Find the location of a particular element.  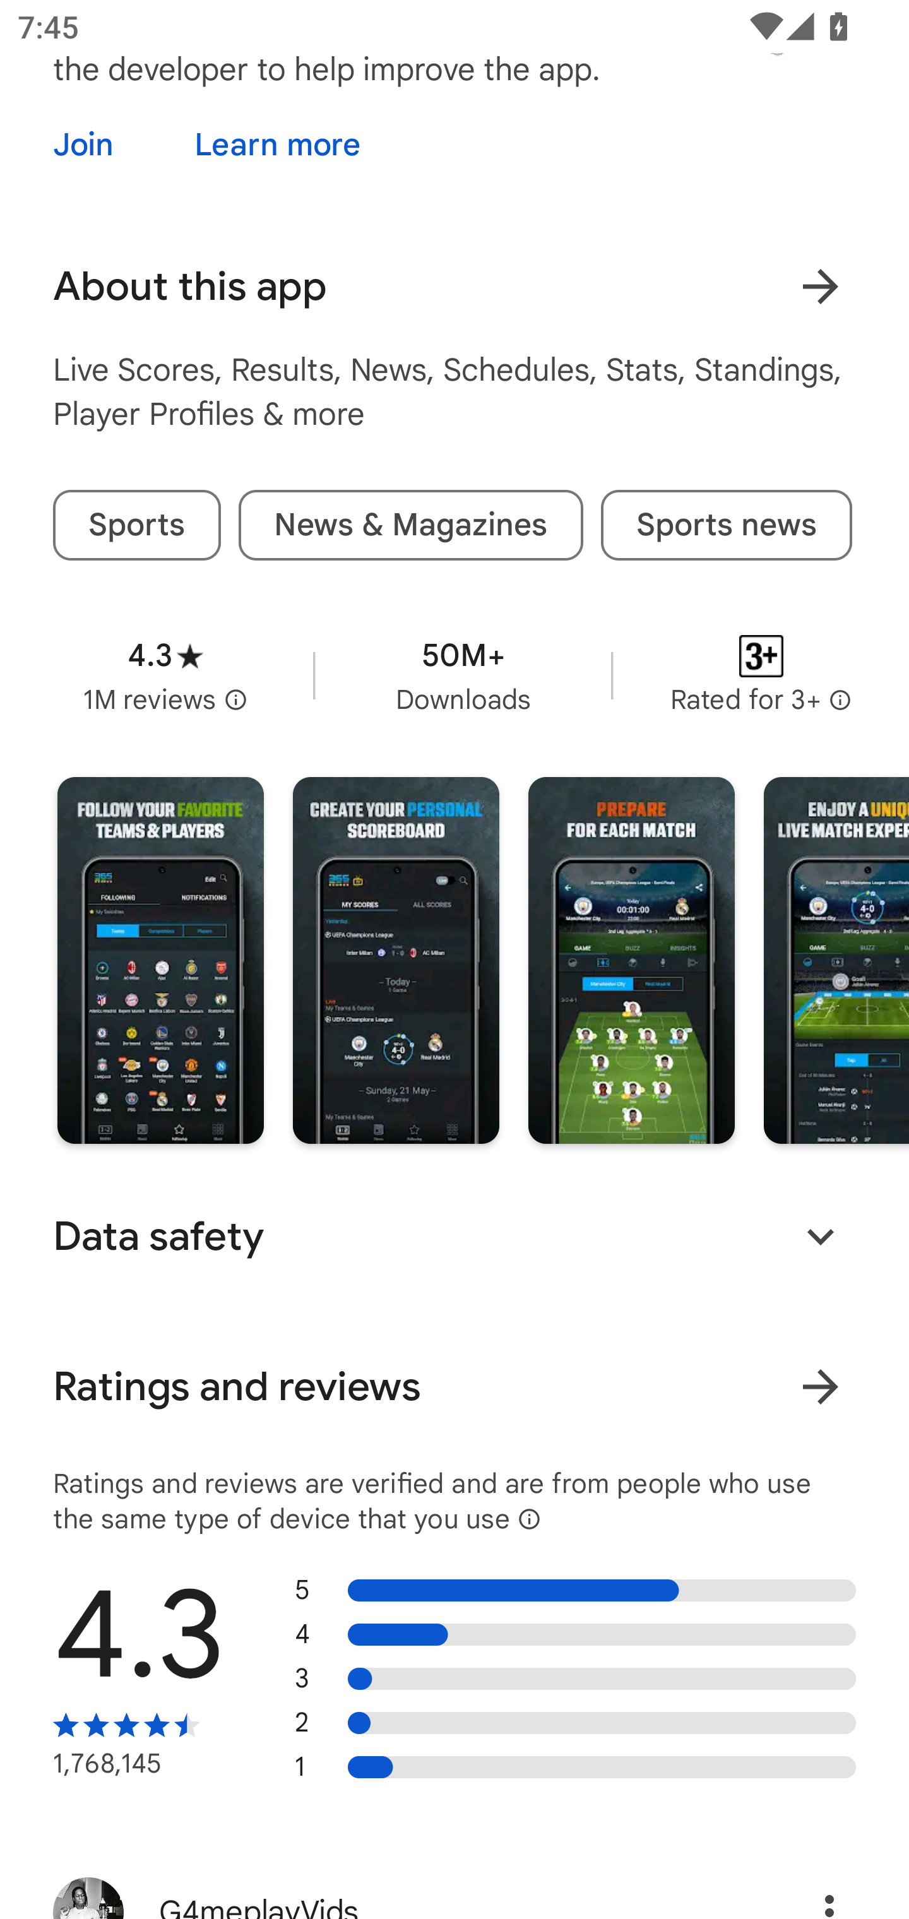

Screenshot "1" of "7" is located at coordinates (160, 960).